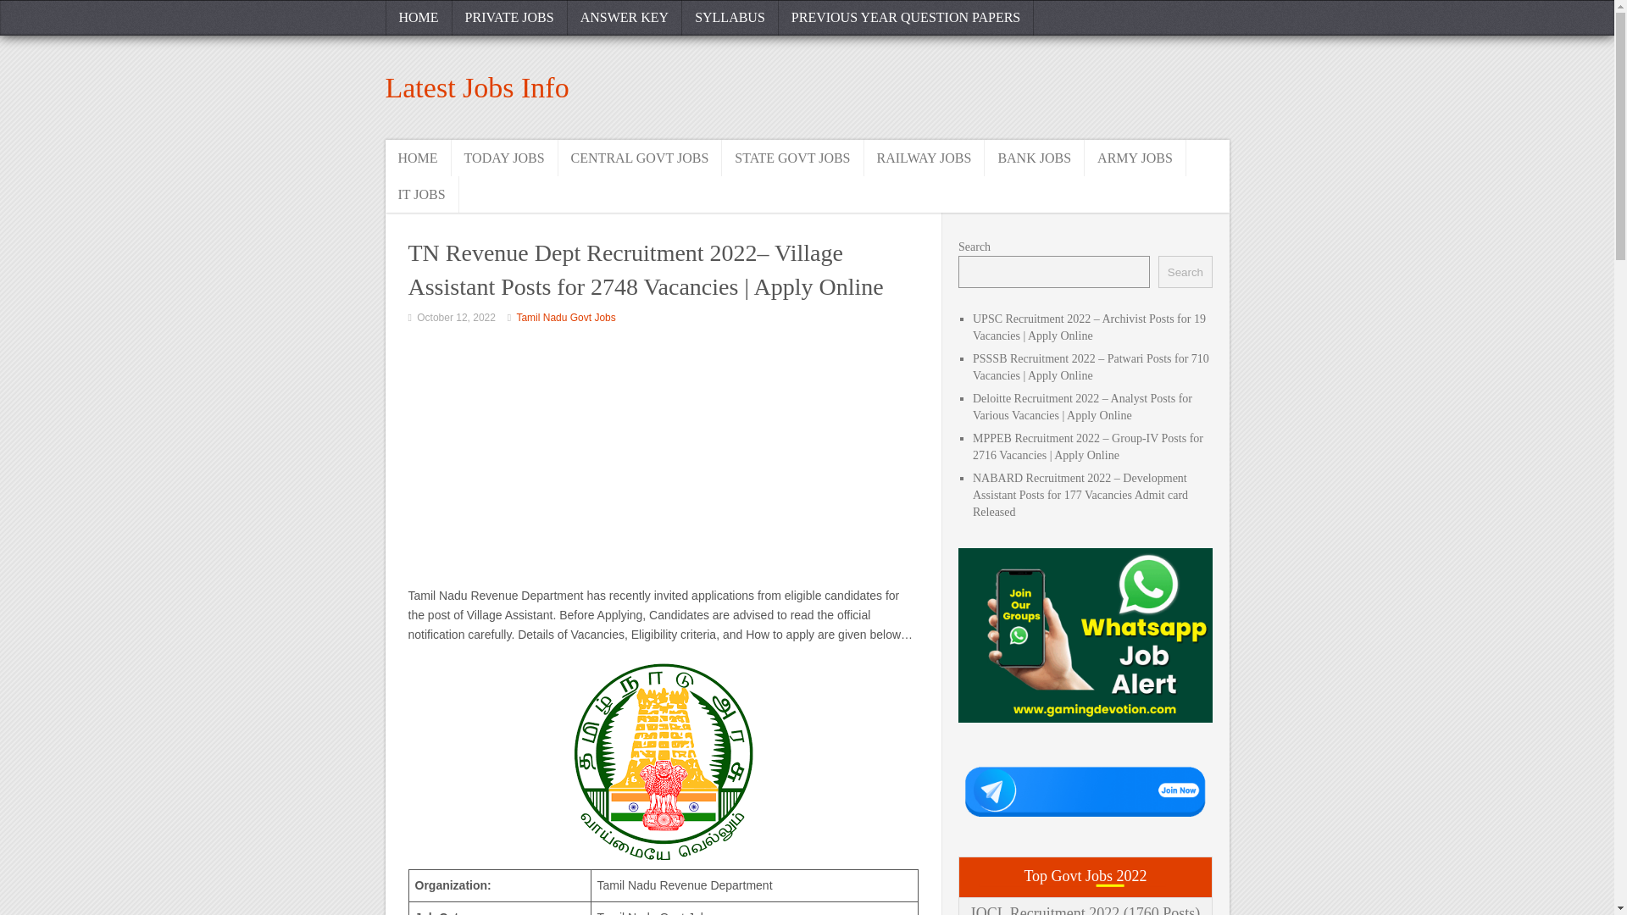 The width and height of the screenshot is (1627, 915). I want to click on SYLLABUS, so click(730, 18).